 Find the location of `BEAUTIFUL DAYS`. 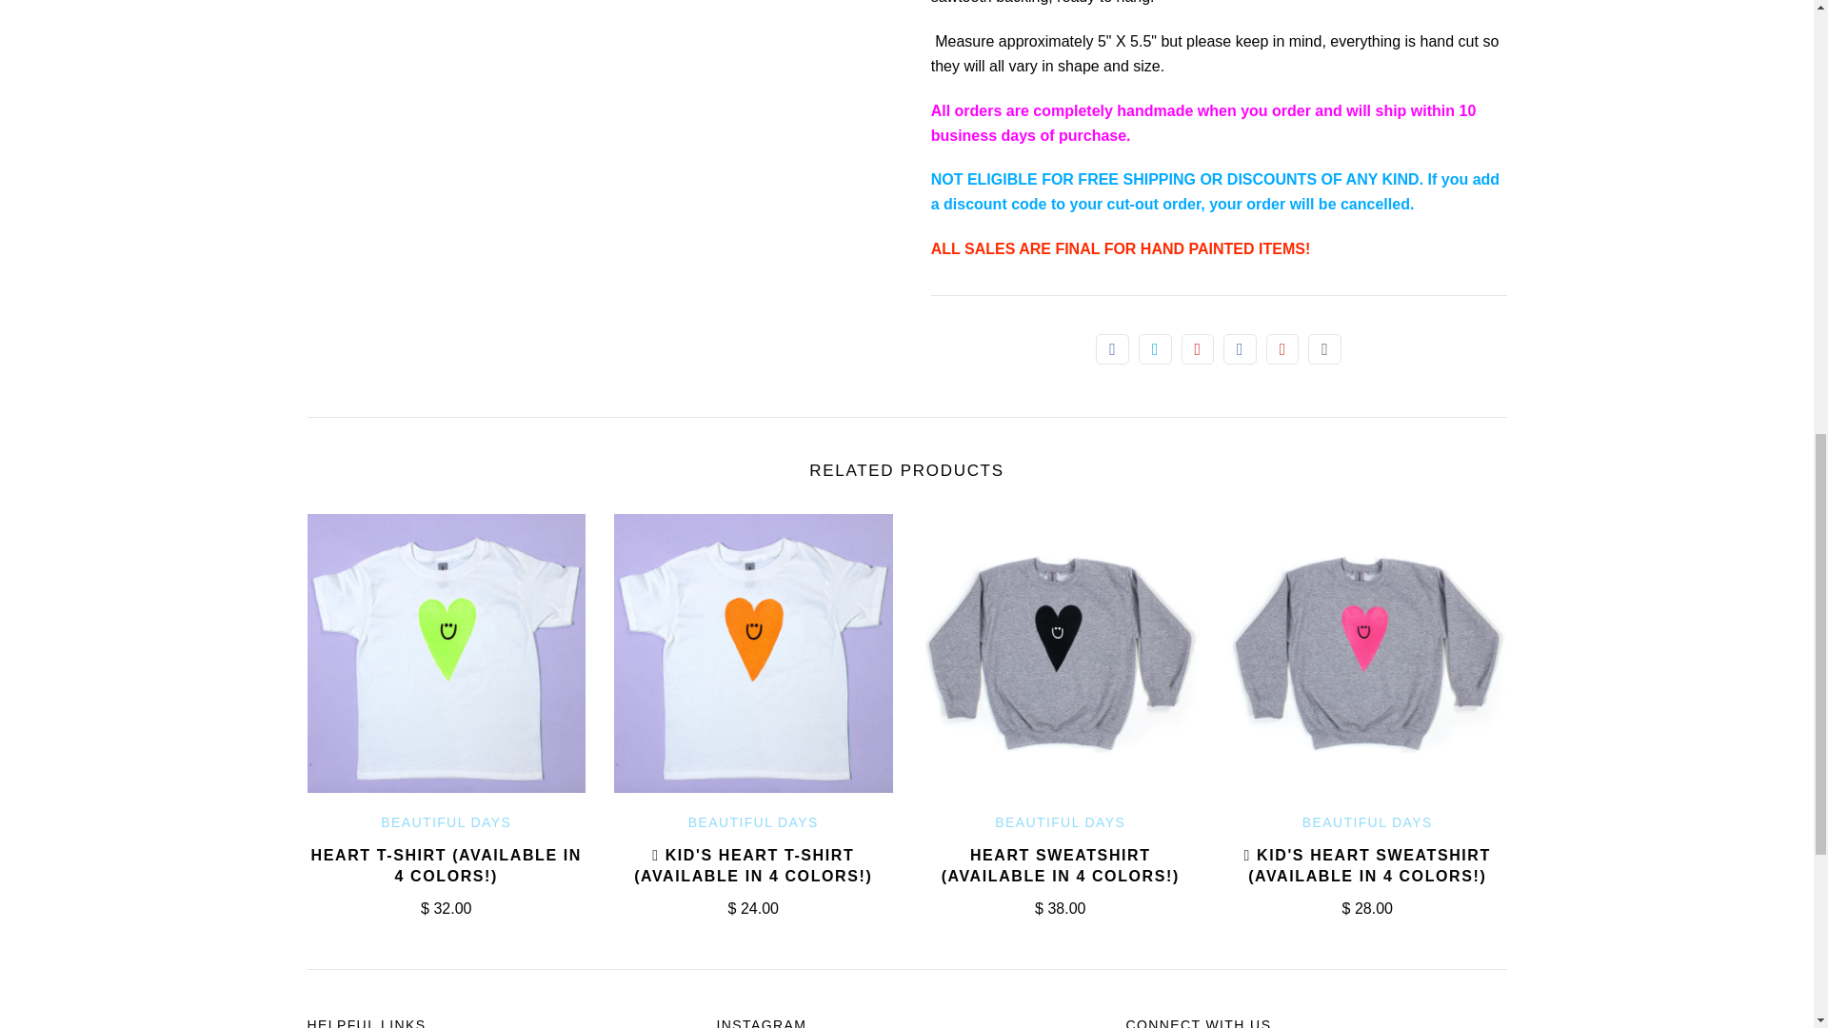

BEAUTIFUL DAYS is located at coordinates (754, 822).